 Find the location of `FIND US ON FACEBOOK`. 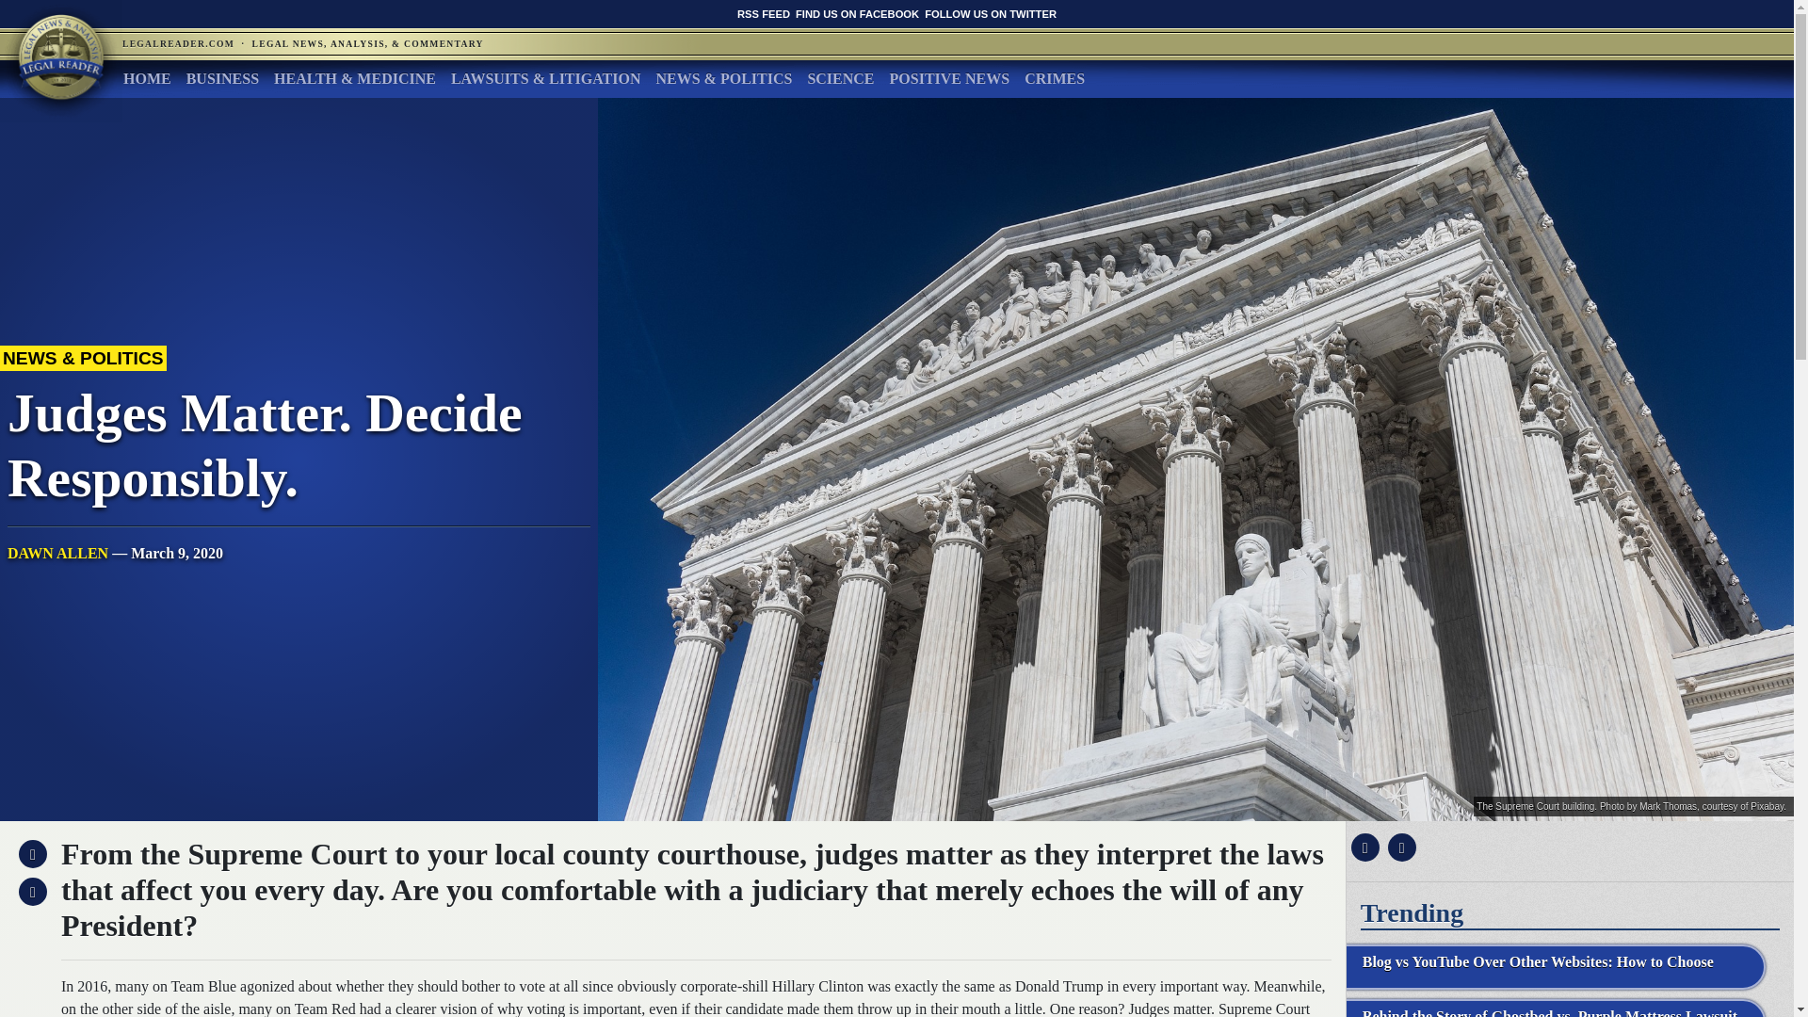

FIND US ON FACEBOOK is located at coordinates (857, 13).